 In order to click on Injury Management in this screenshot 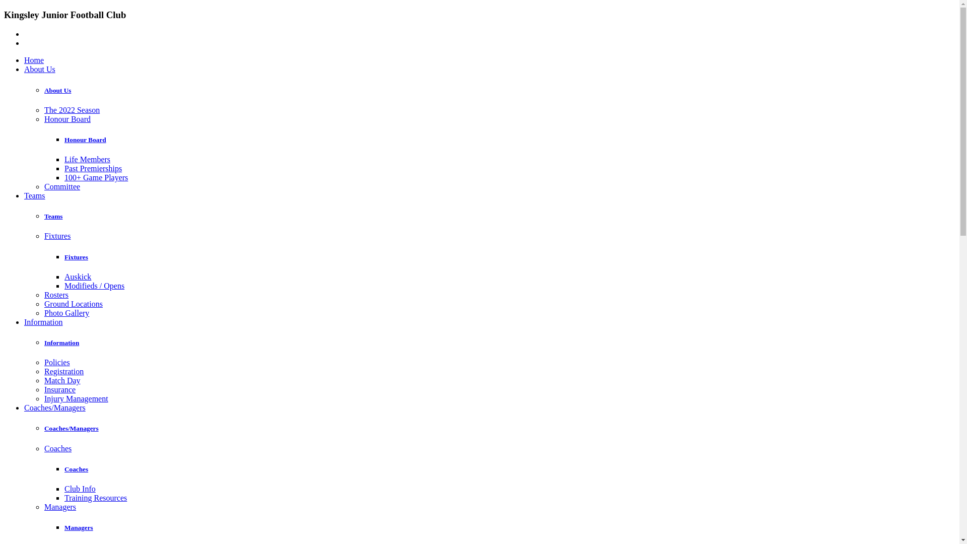, I will do `click(77, 399)`.